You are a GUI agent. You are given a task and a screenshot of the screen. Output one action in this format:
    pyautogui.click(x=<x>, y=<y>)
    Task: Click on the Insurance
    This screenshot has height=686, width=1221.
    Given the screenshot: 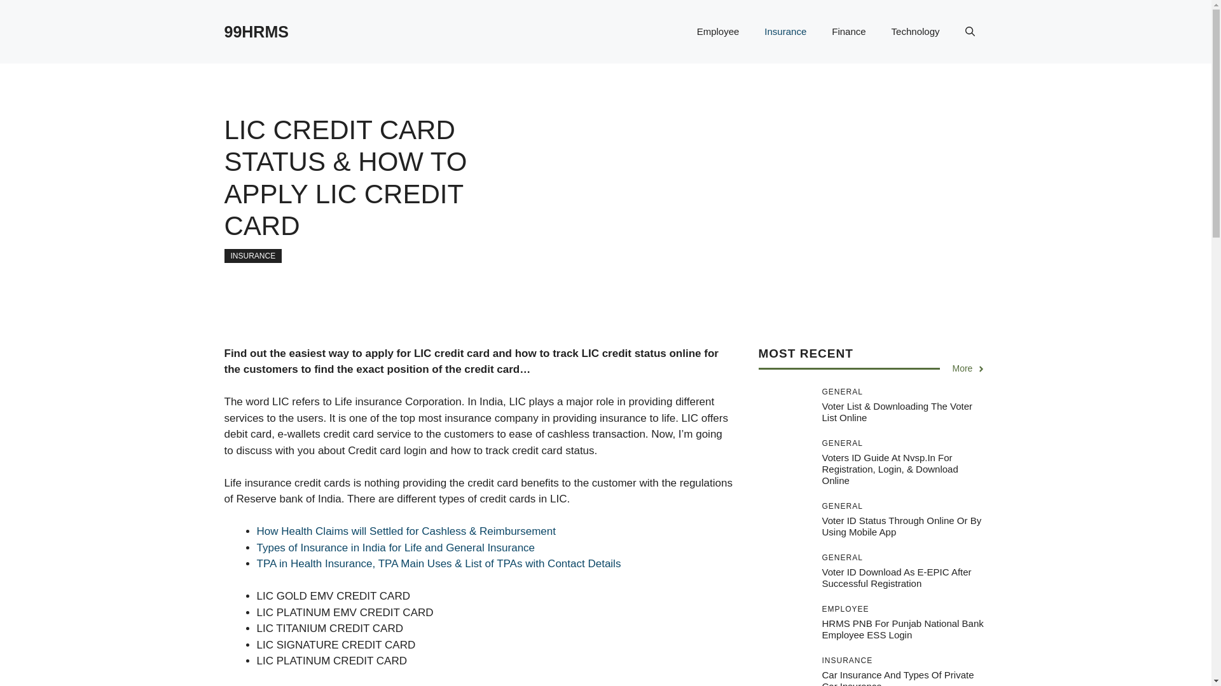 What is the action you would take?
    pyautogui.click(x=785, y=32)
    